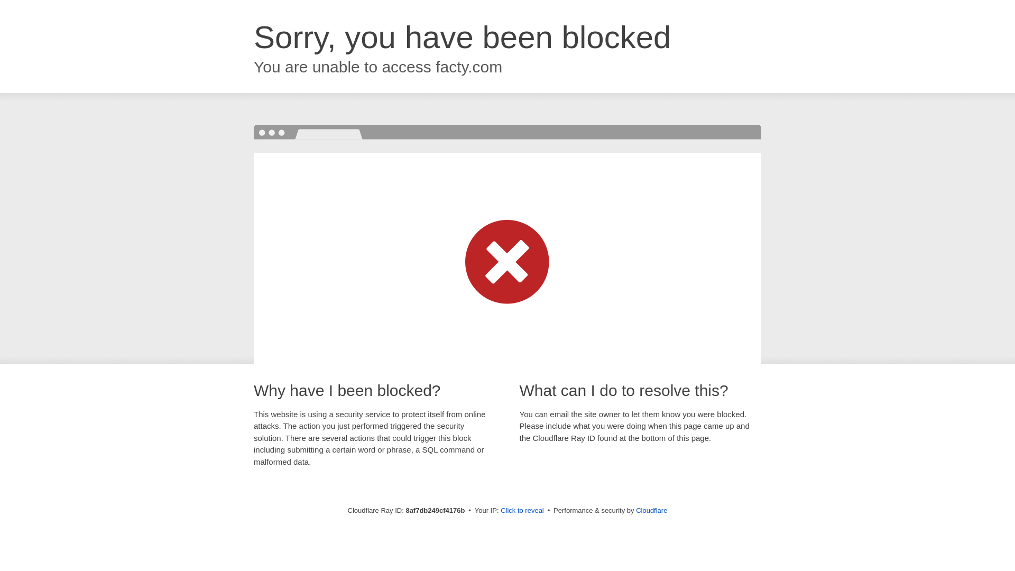 Image resolution: width=1015 pixels, height=571 pixels. What do you see at coordinates (651, 510) in the screenshot?
I see `Cloudflare` at bounding box center [651, 510].